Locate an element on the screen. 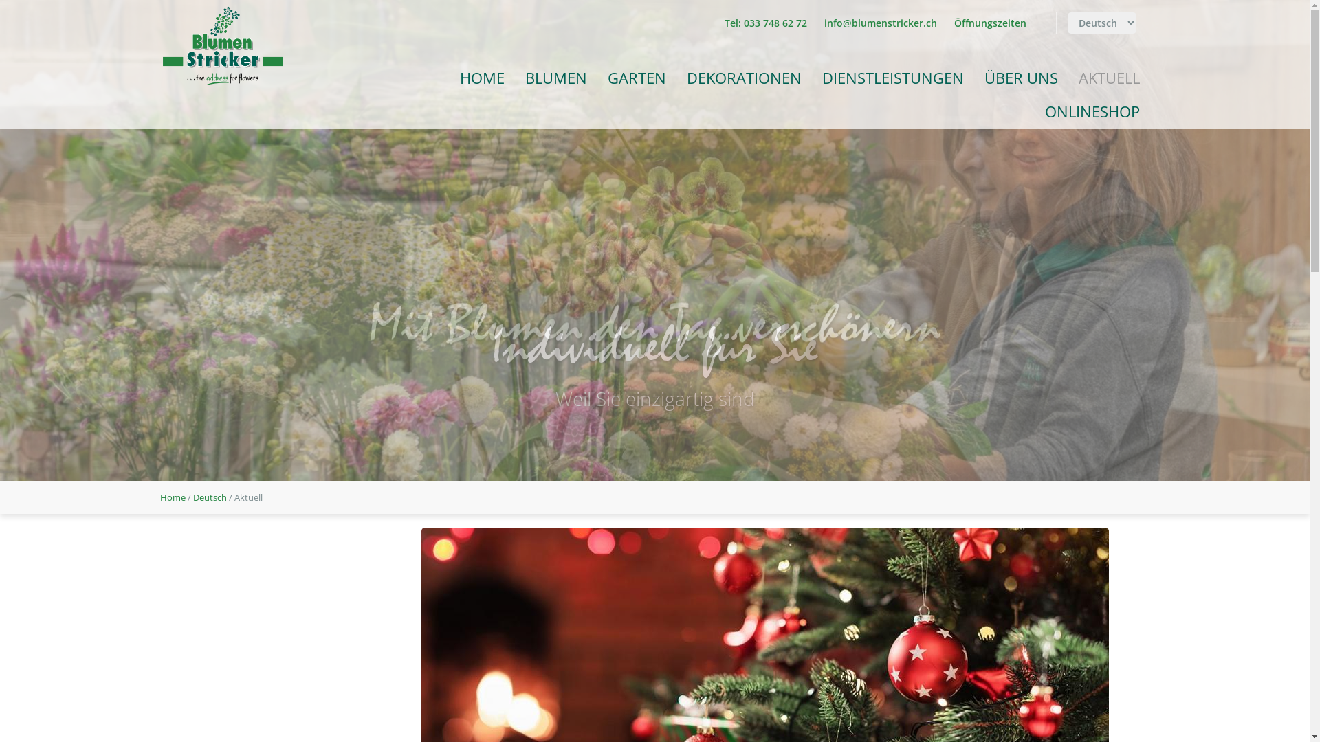 Image resolution: width=1320 pixels, height=742 pixels. DIENSTLEISTUNGEN is located at coordinates (892, 78).